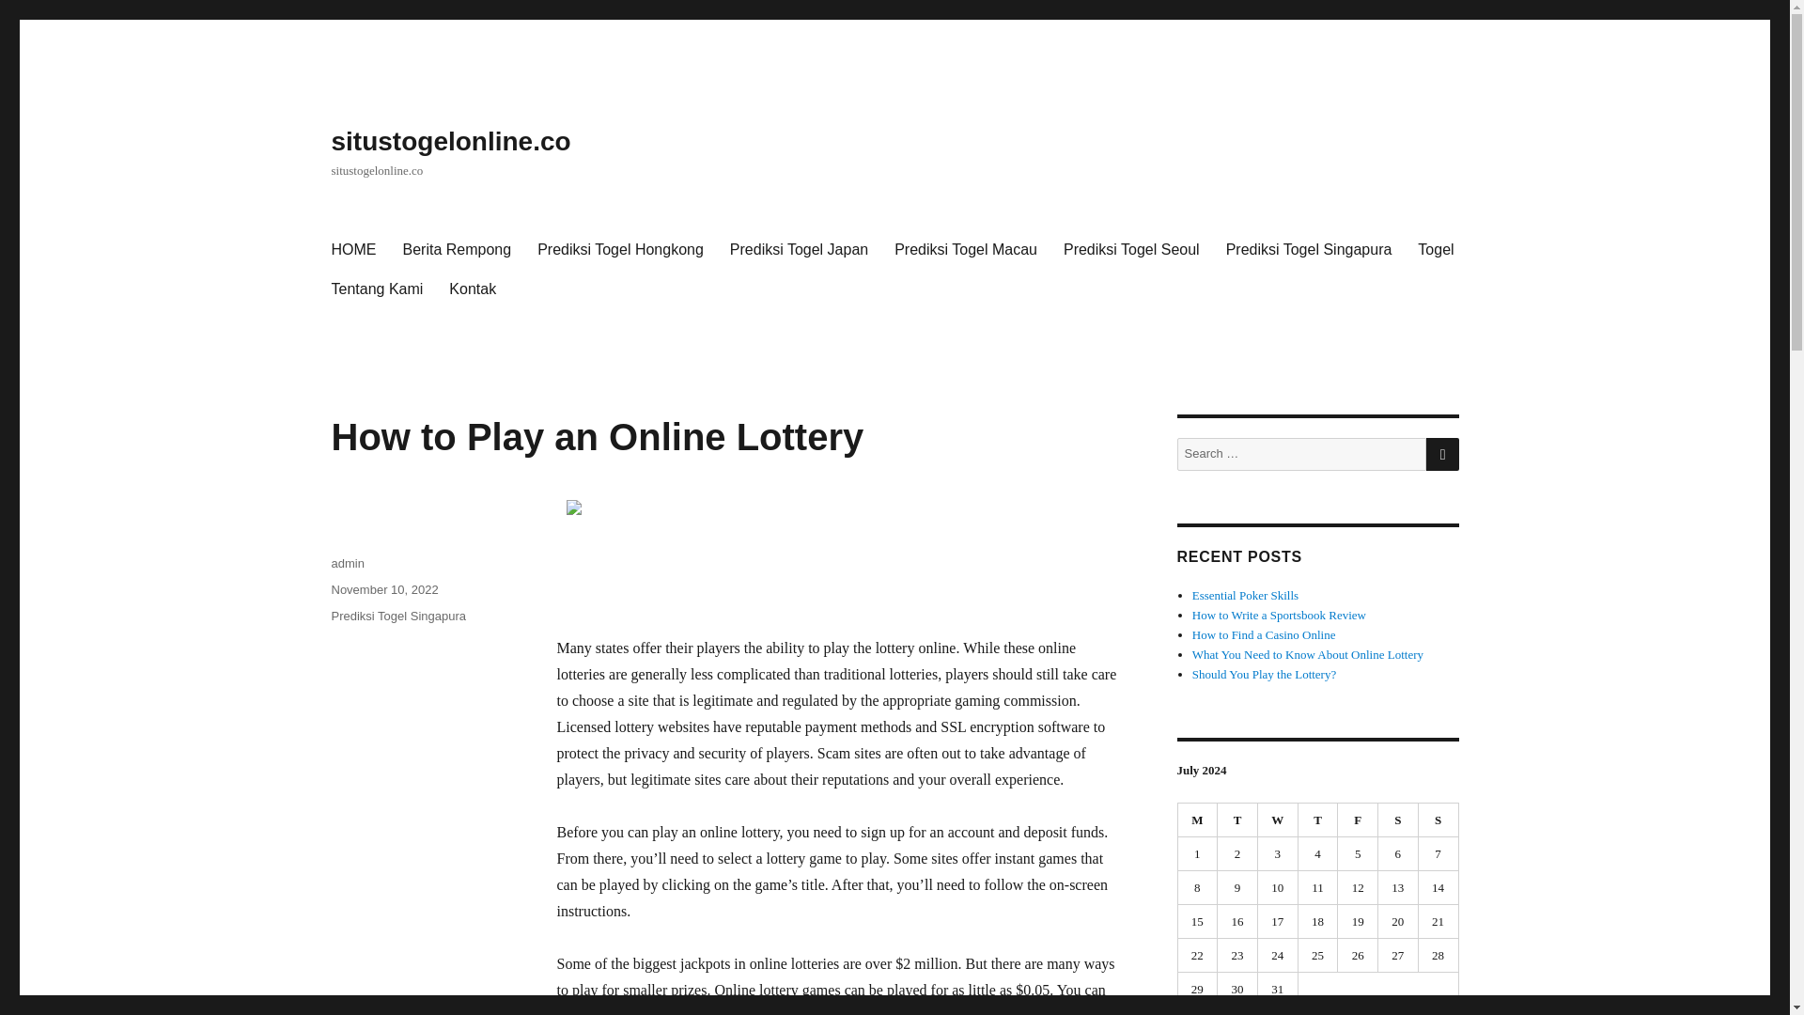  Describe the element at coordinates (620, 250) in the screenshot. I see `Prediksi Togel Hongkong` at that location.